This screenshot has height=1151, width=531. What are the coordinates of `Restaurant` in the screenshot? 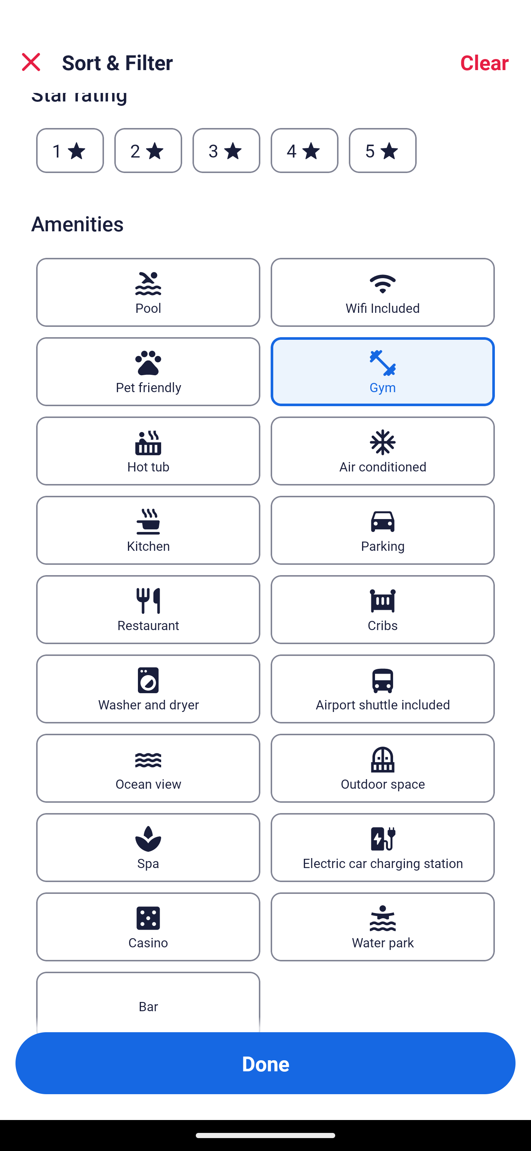 It's located at (148, 610).